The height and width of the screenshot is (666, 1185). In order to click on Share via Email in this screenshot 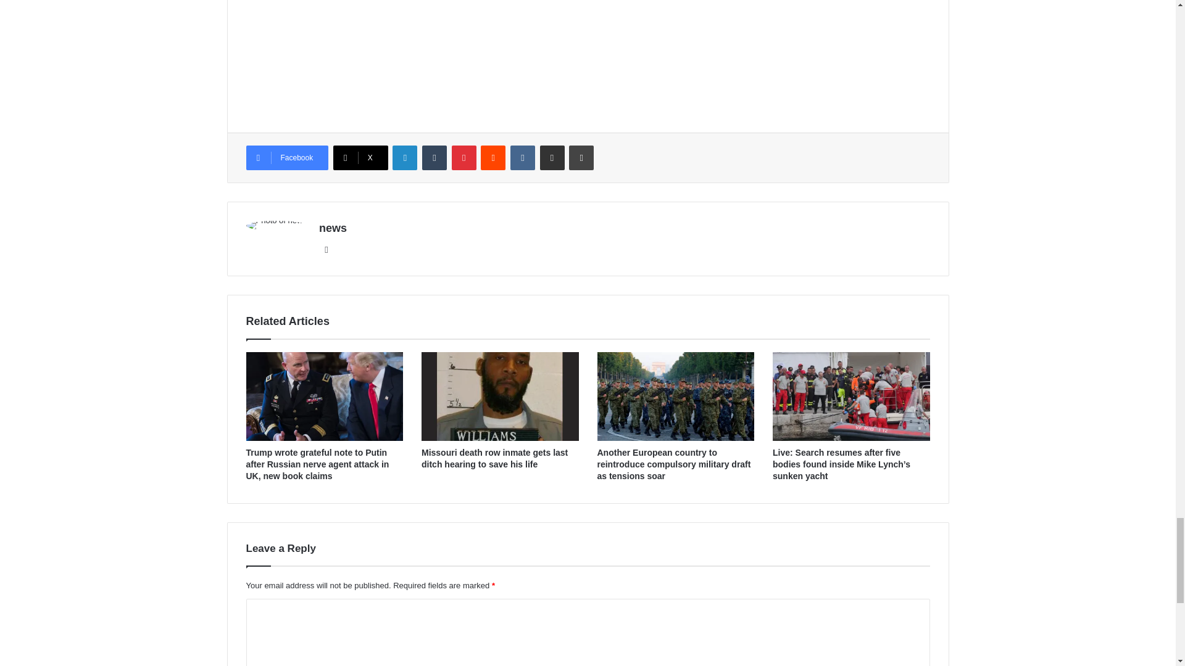, I will do `click(552, 158)`.